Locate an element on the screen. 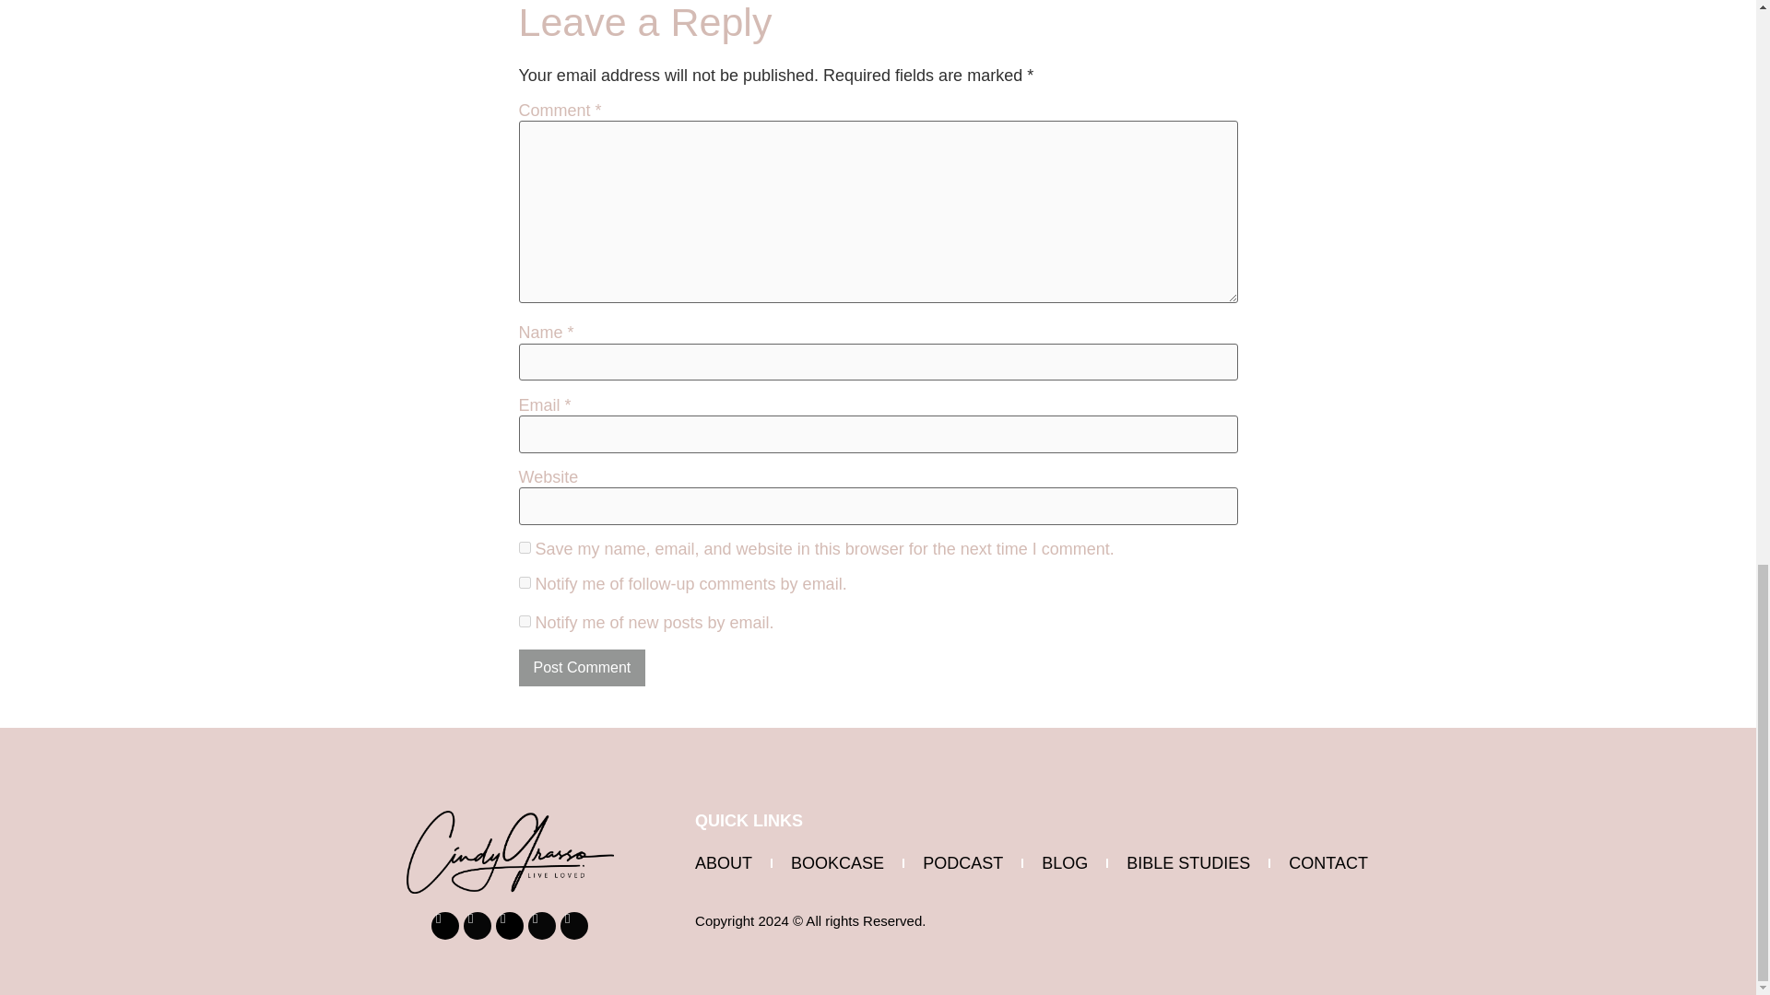 The width and height of the screenshot is (1770, 995). BIBLE STUDIES is located at coordinates (1187, 862).